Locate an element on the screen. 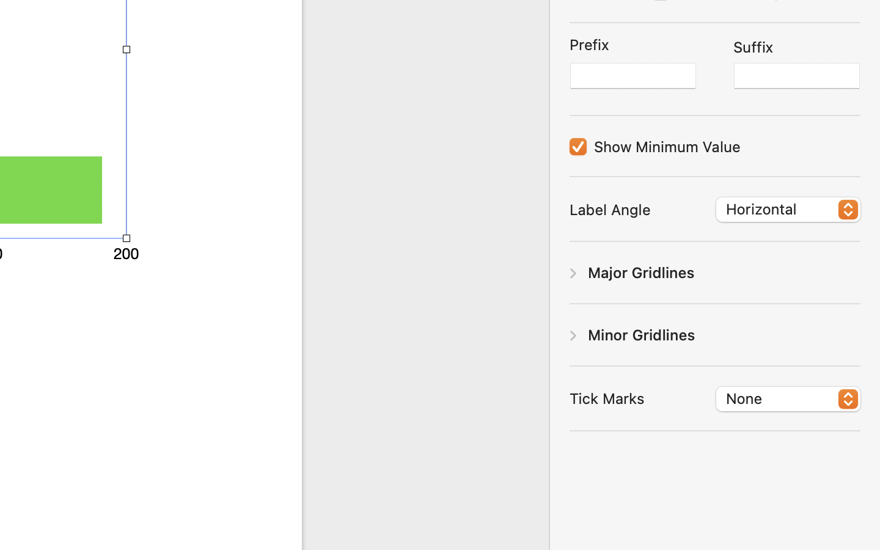  Tick Marks is located at coordinates (607, 398).